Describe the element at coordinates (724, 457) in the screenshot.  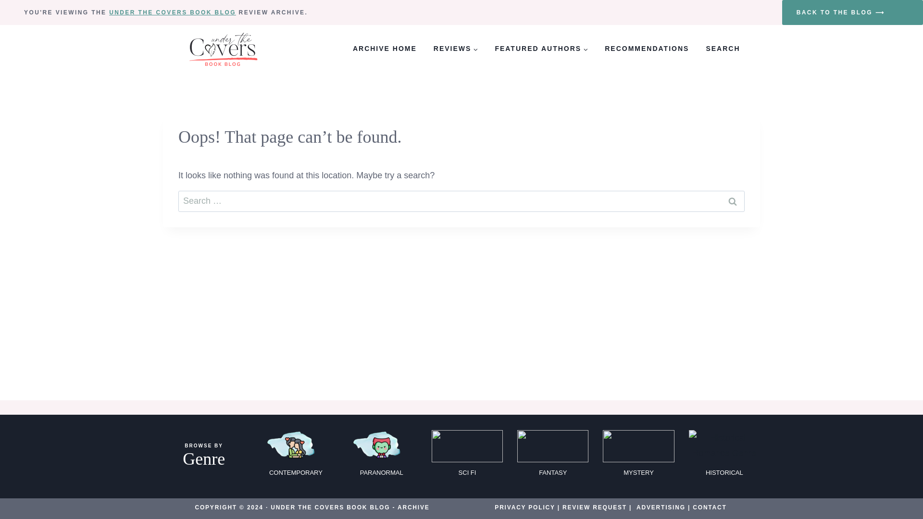
I see `HISTORICAL` at that location.